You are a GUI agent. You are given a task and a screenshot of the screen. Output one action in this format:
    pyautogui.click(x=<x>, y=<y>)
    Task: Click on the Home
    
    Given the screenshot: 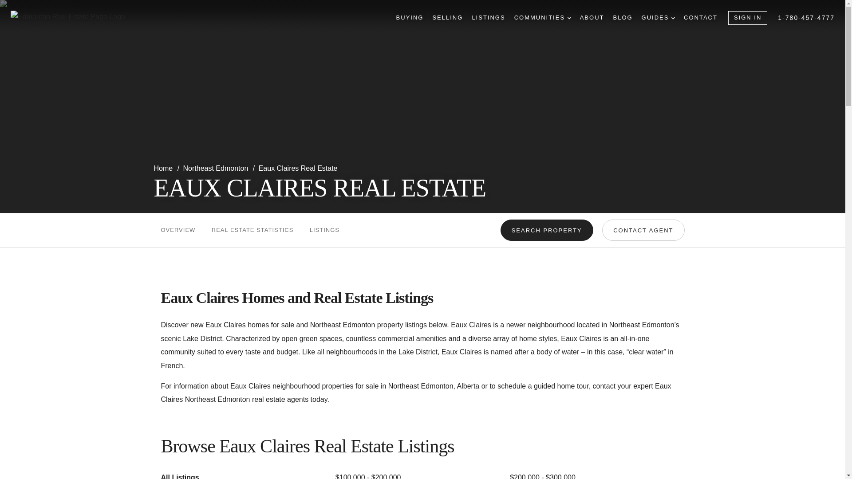 What is the action you would take?
    pyautogui.click(x=164, y=168)
    